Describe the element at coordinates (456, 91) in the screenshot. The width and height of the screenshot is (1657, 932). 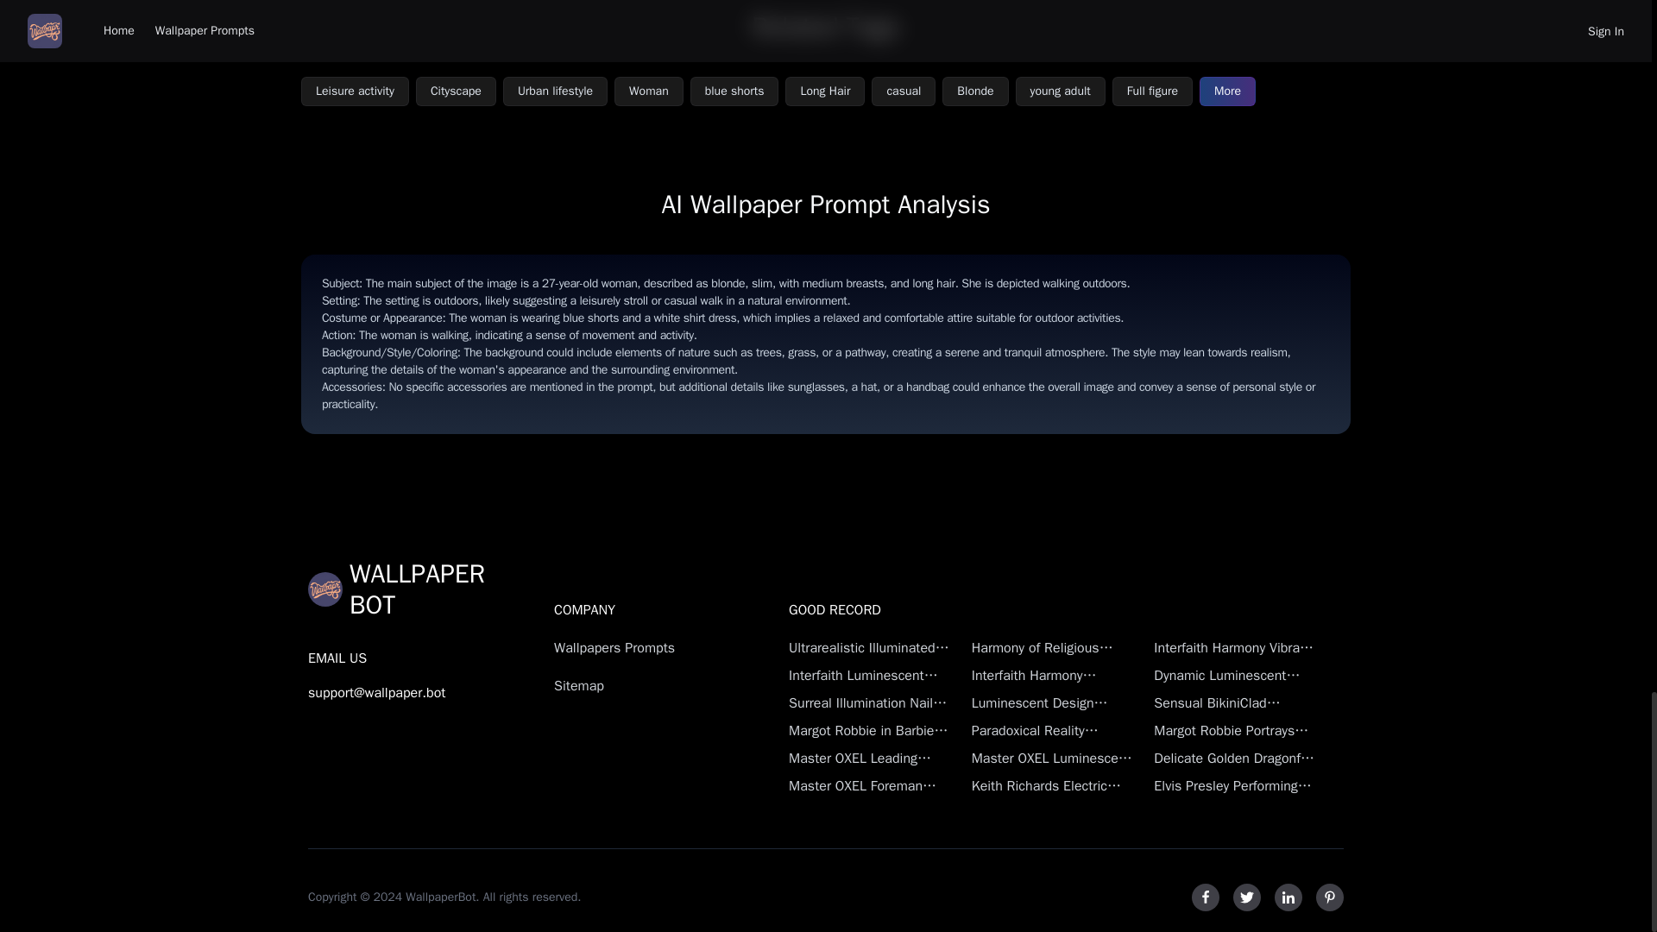
I see `Cityscape` at that location.